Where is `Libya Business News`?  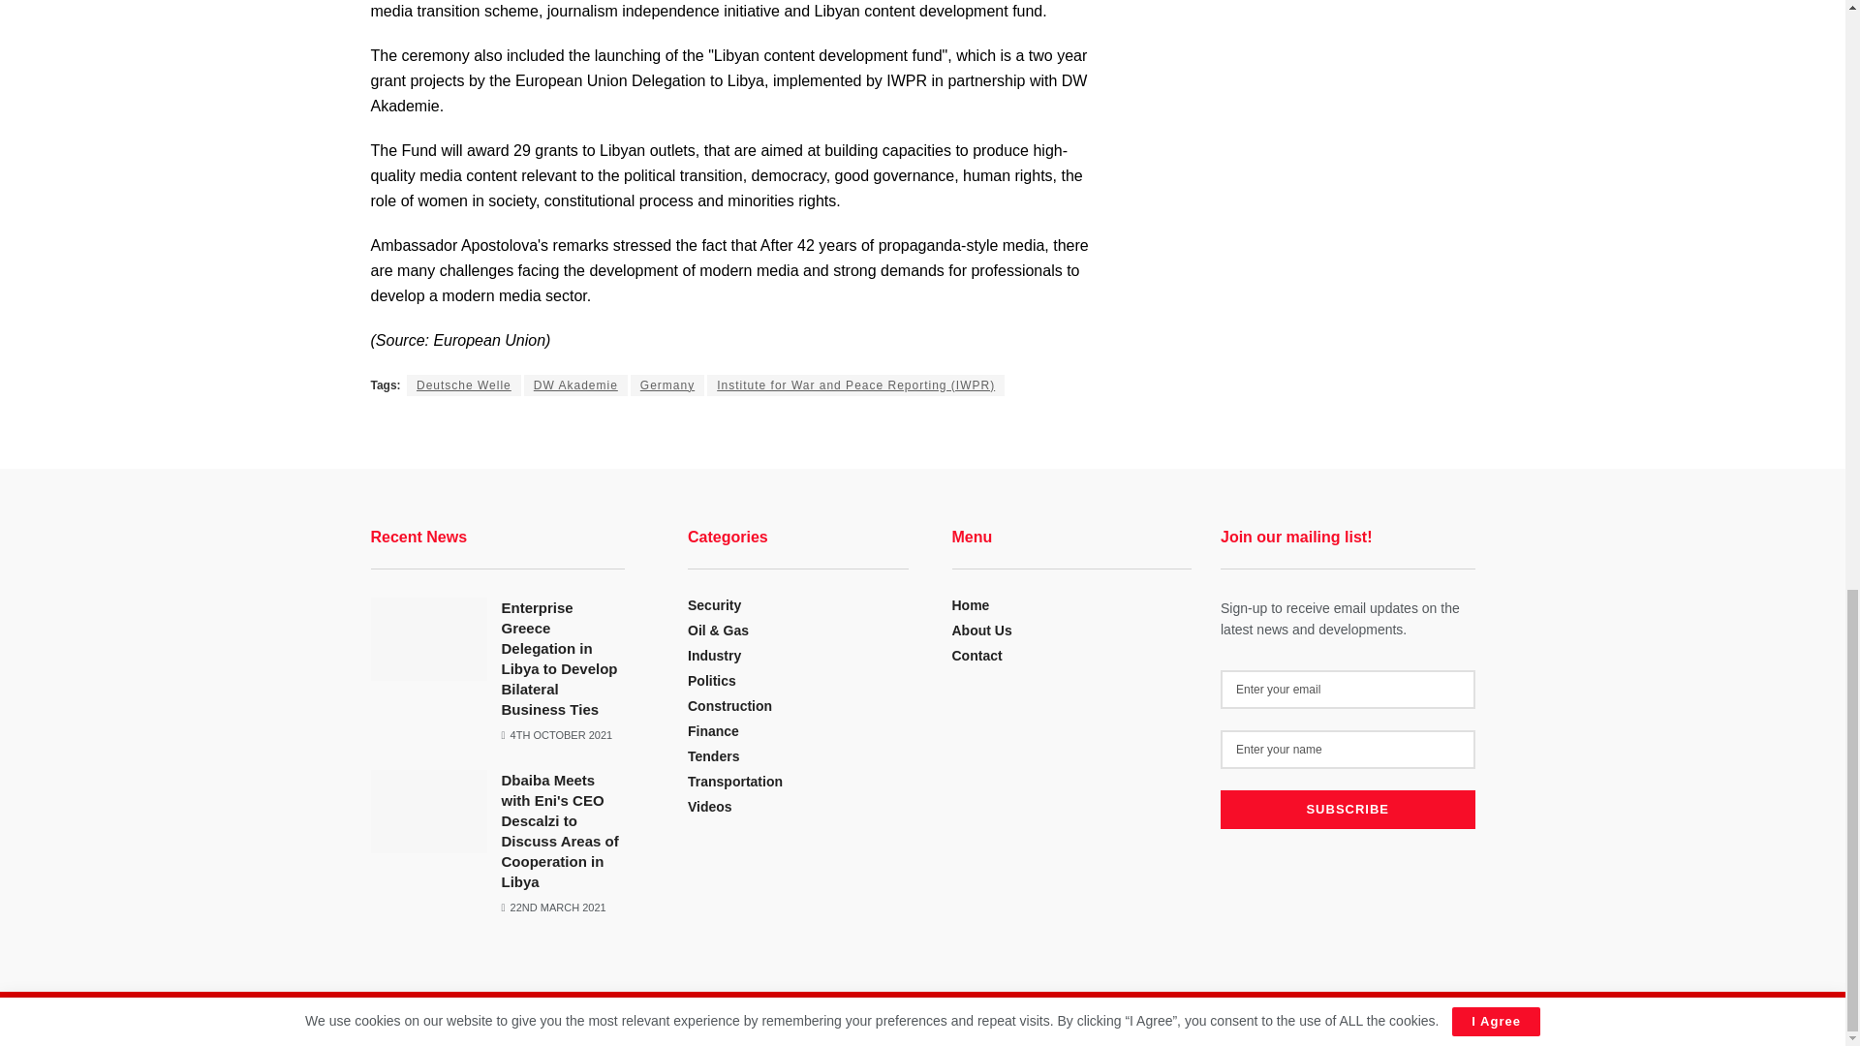 Libya Business News is located at coordinates (490, 1023).